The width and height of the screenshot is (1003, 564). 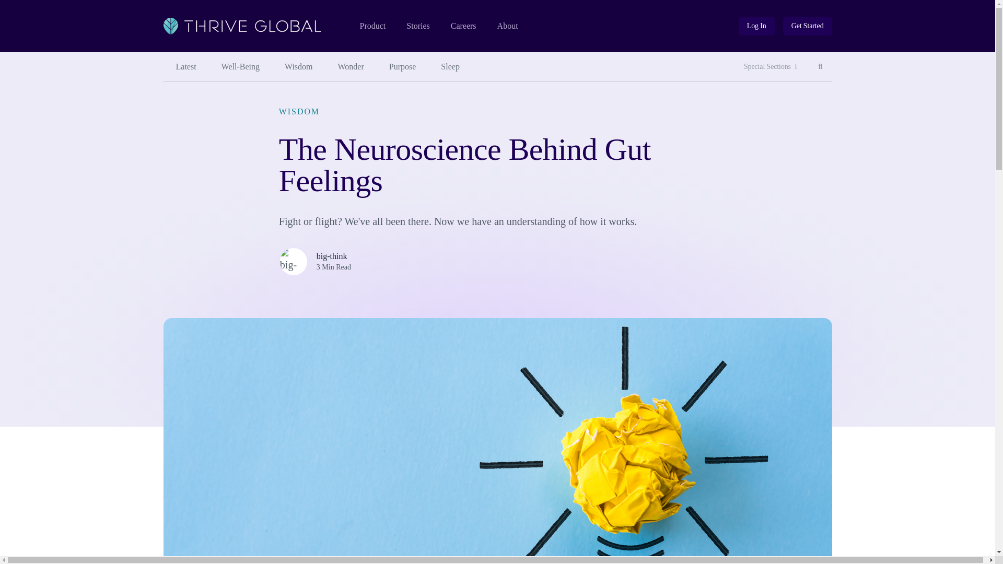 What do you see at coordinates (351, 67) in the screenshot?
I see `Wonder` at bounding box center [351, 67].